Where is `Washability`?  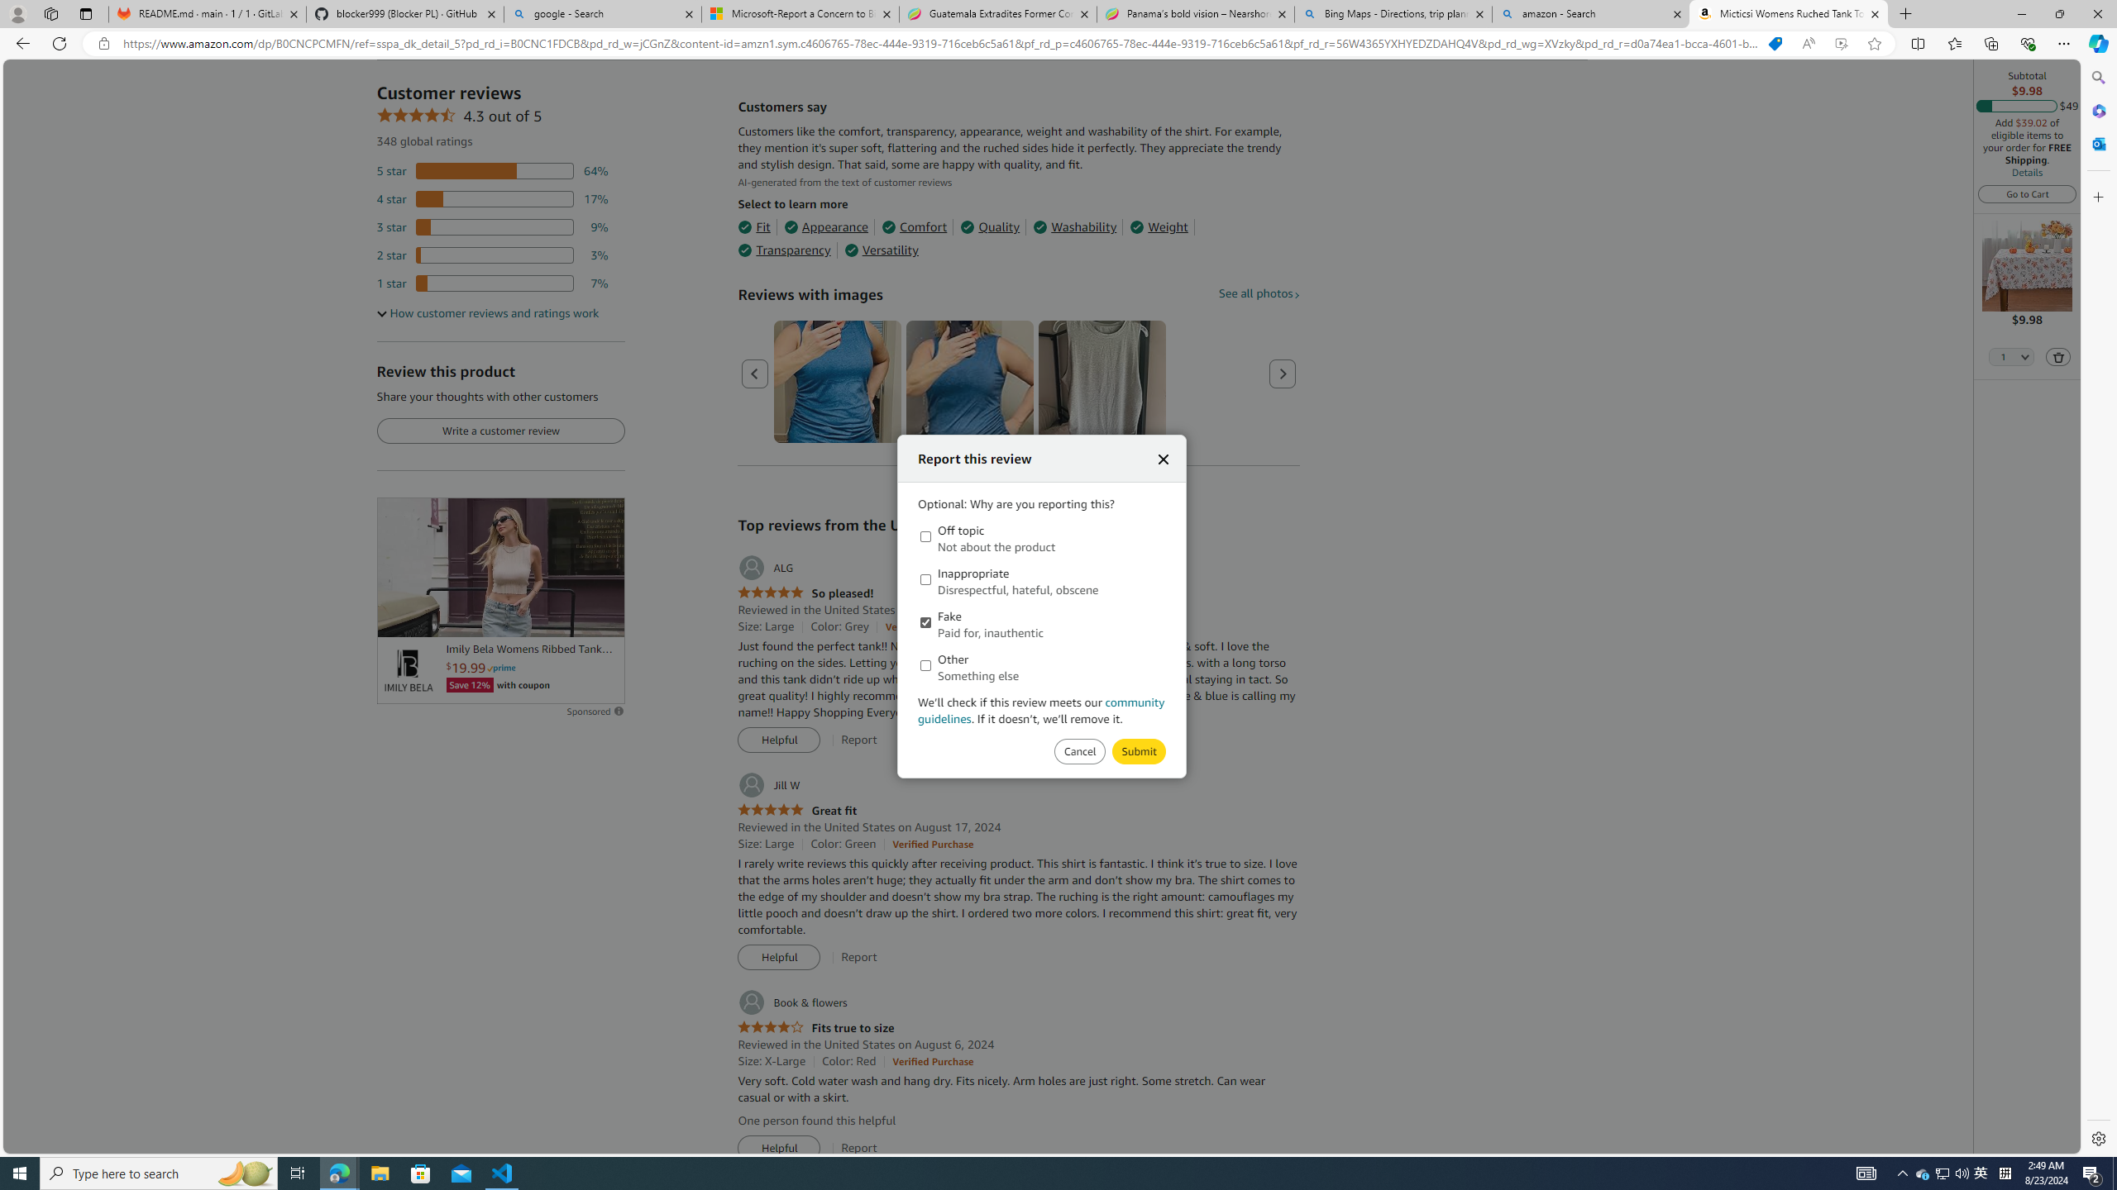
Washability is located at coordinates (1075, 227).